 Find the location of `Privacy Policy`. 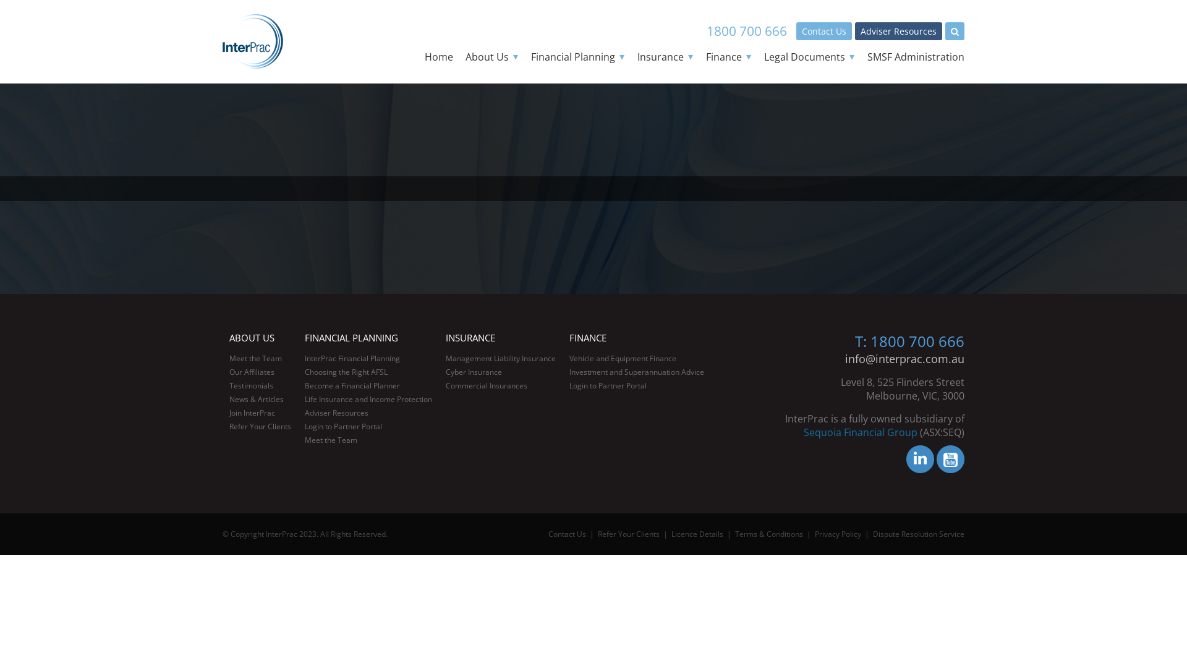

Privacy Policy is located at coordinates (838, 534).